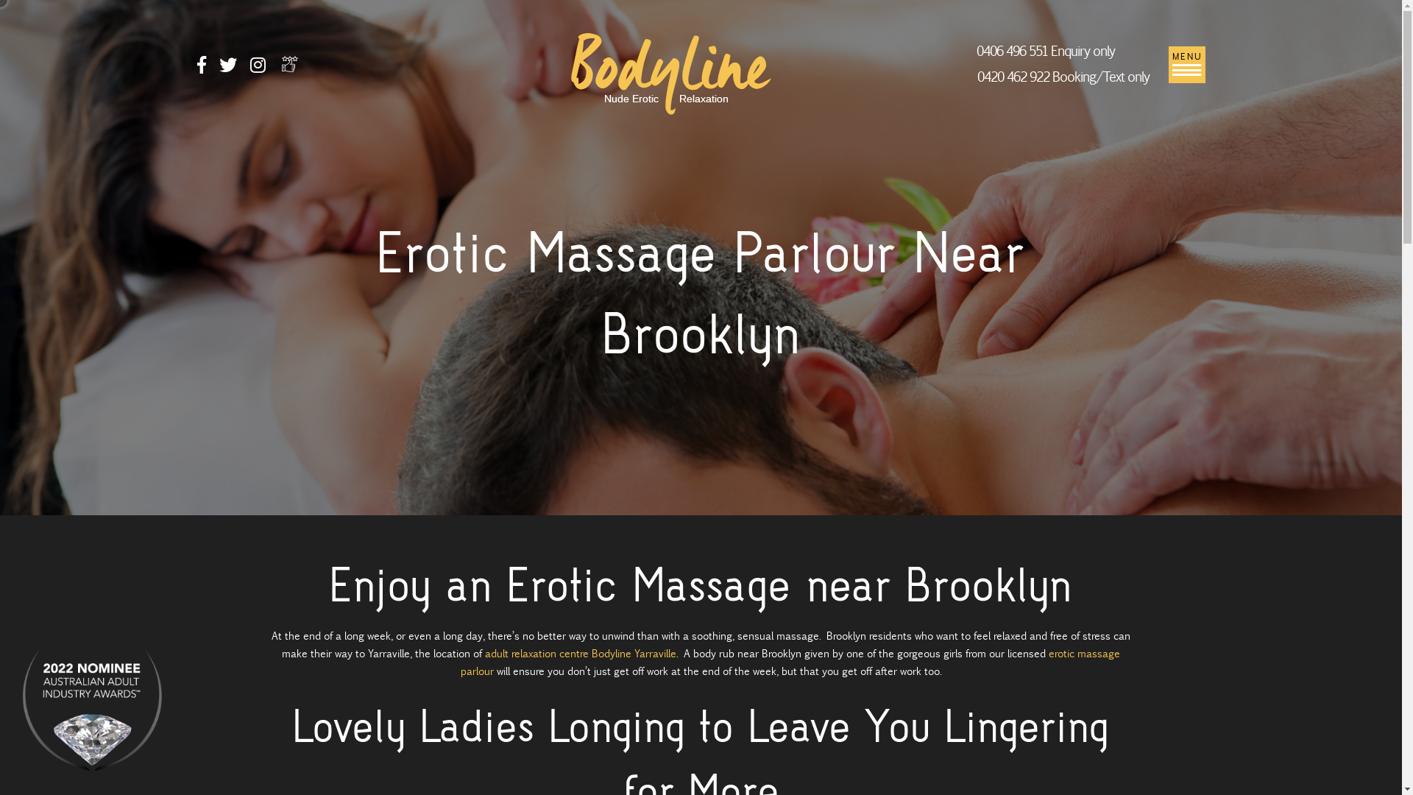  What do you see at coordinates (1063, 77) in the screenshot?
I see `0420 462 922 Booking/Text only` at bounding box center [1063, 77].